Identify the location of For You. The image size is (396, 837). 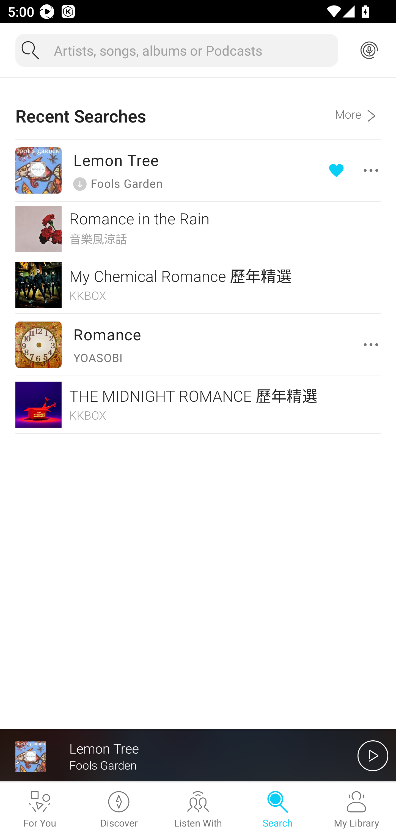
(40, 810).